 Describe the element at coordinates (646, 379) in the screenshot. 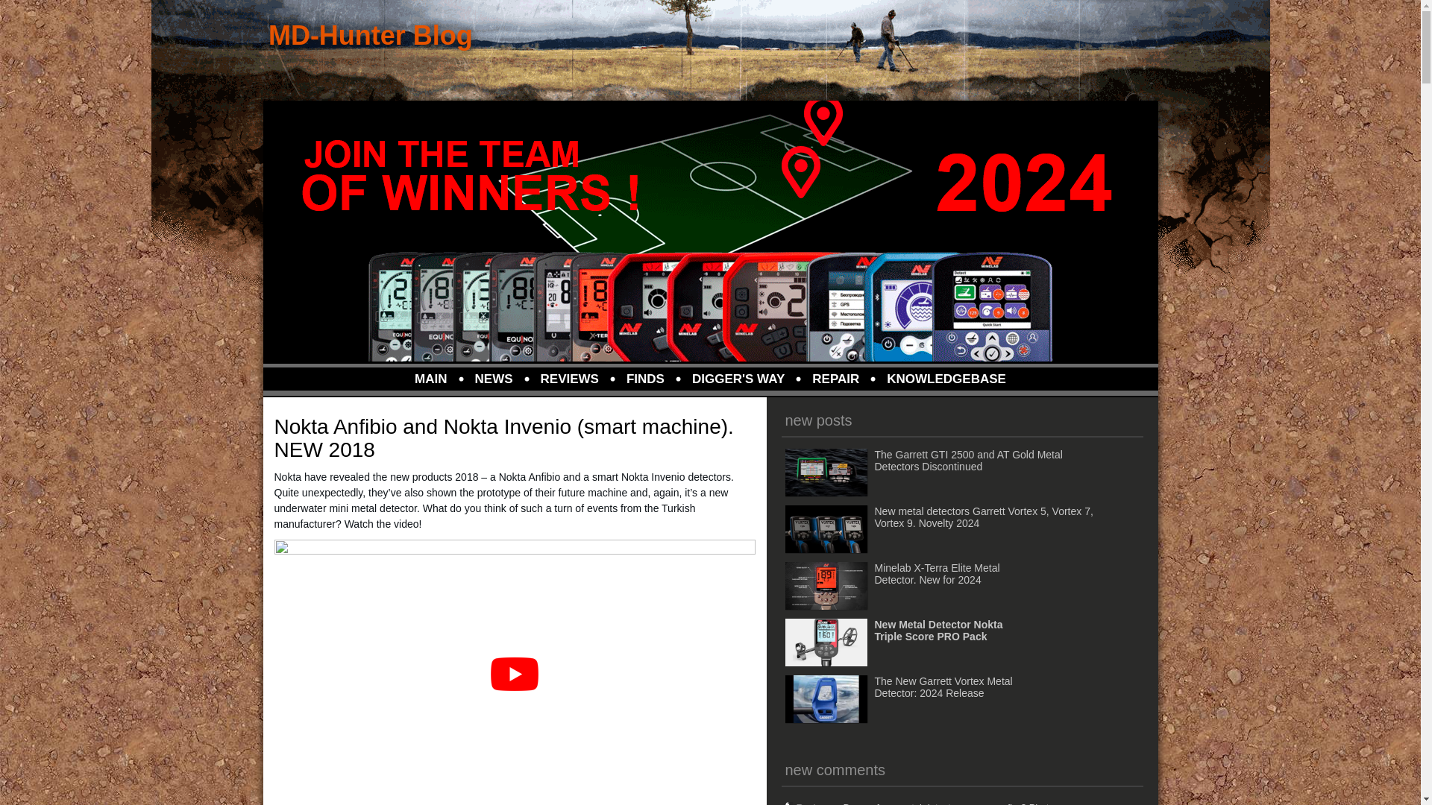

I see `FINDS` at that location.